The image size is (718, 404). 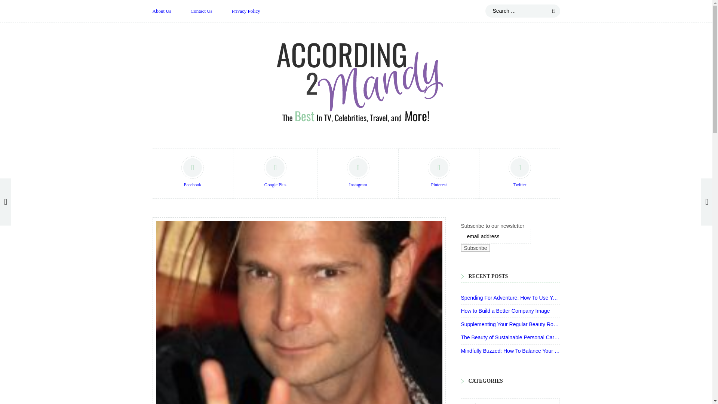 What do you see at coordinates (522, 11) in the screenshot?
I see `Search for:` at bounding box center [522, 11].